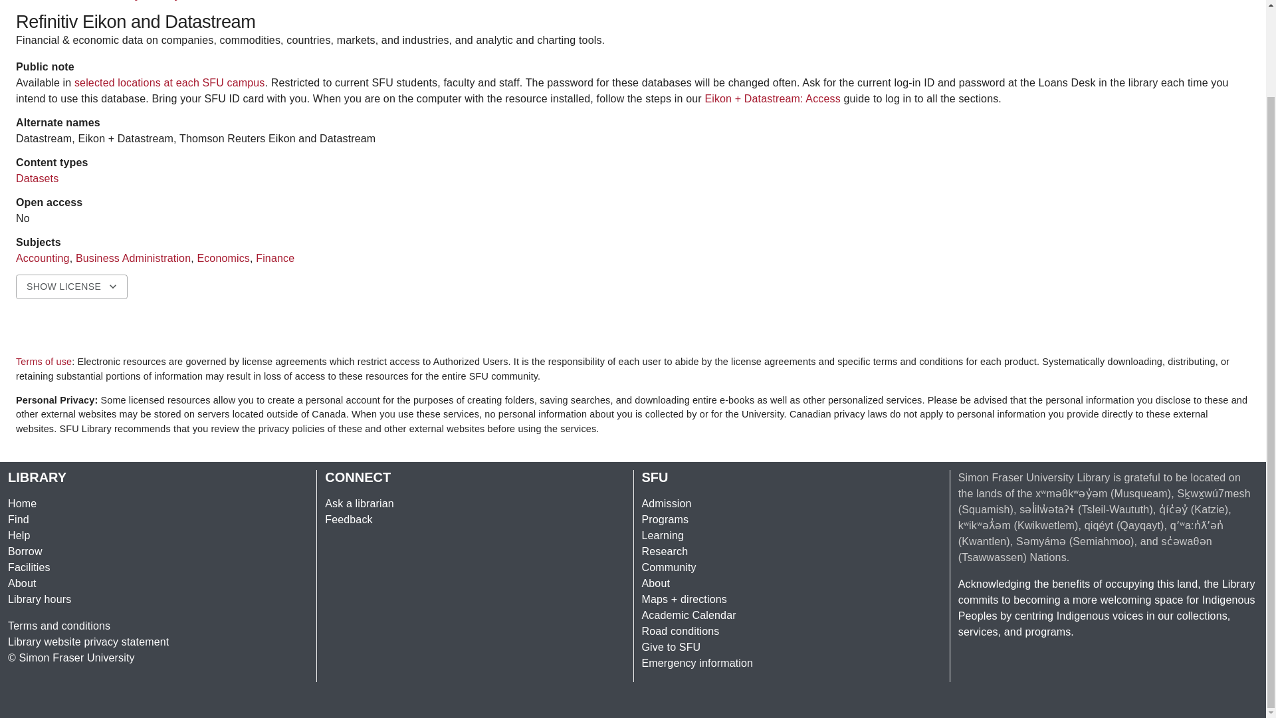 Image resolution: width=1276 pixels, height=718 pixels. Describe the element at coordinates (665, 551) in the screenshot. I see `Research` at that location.